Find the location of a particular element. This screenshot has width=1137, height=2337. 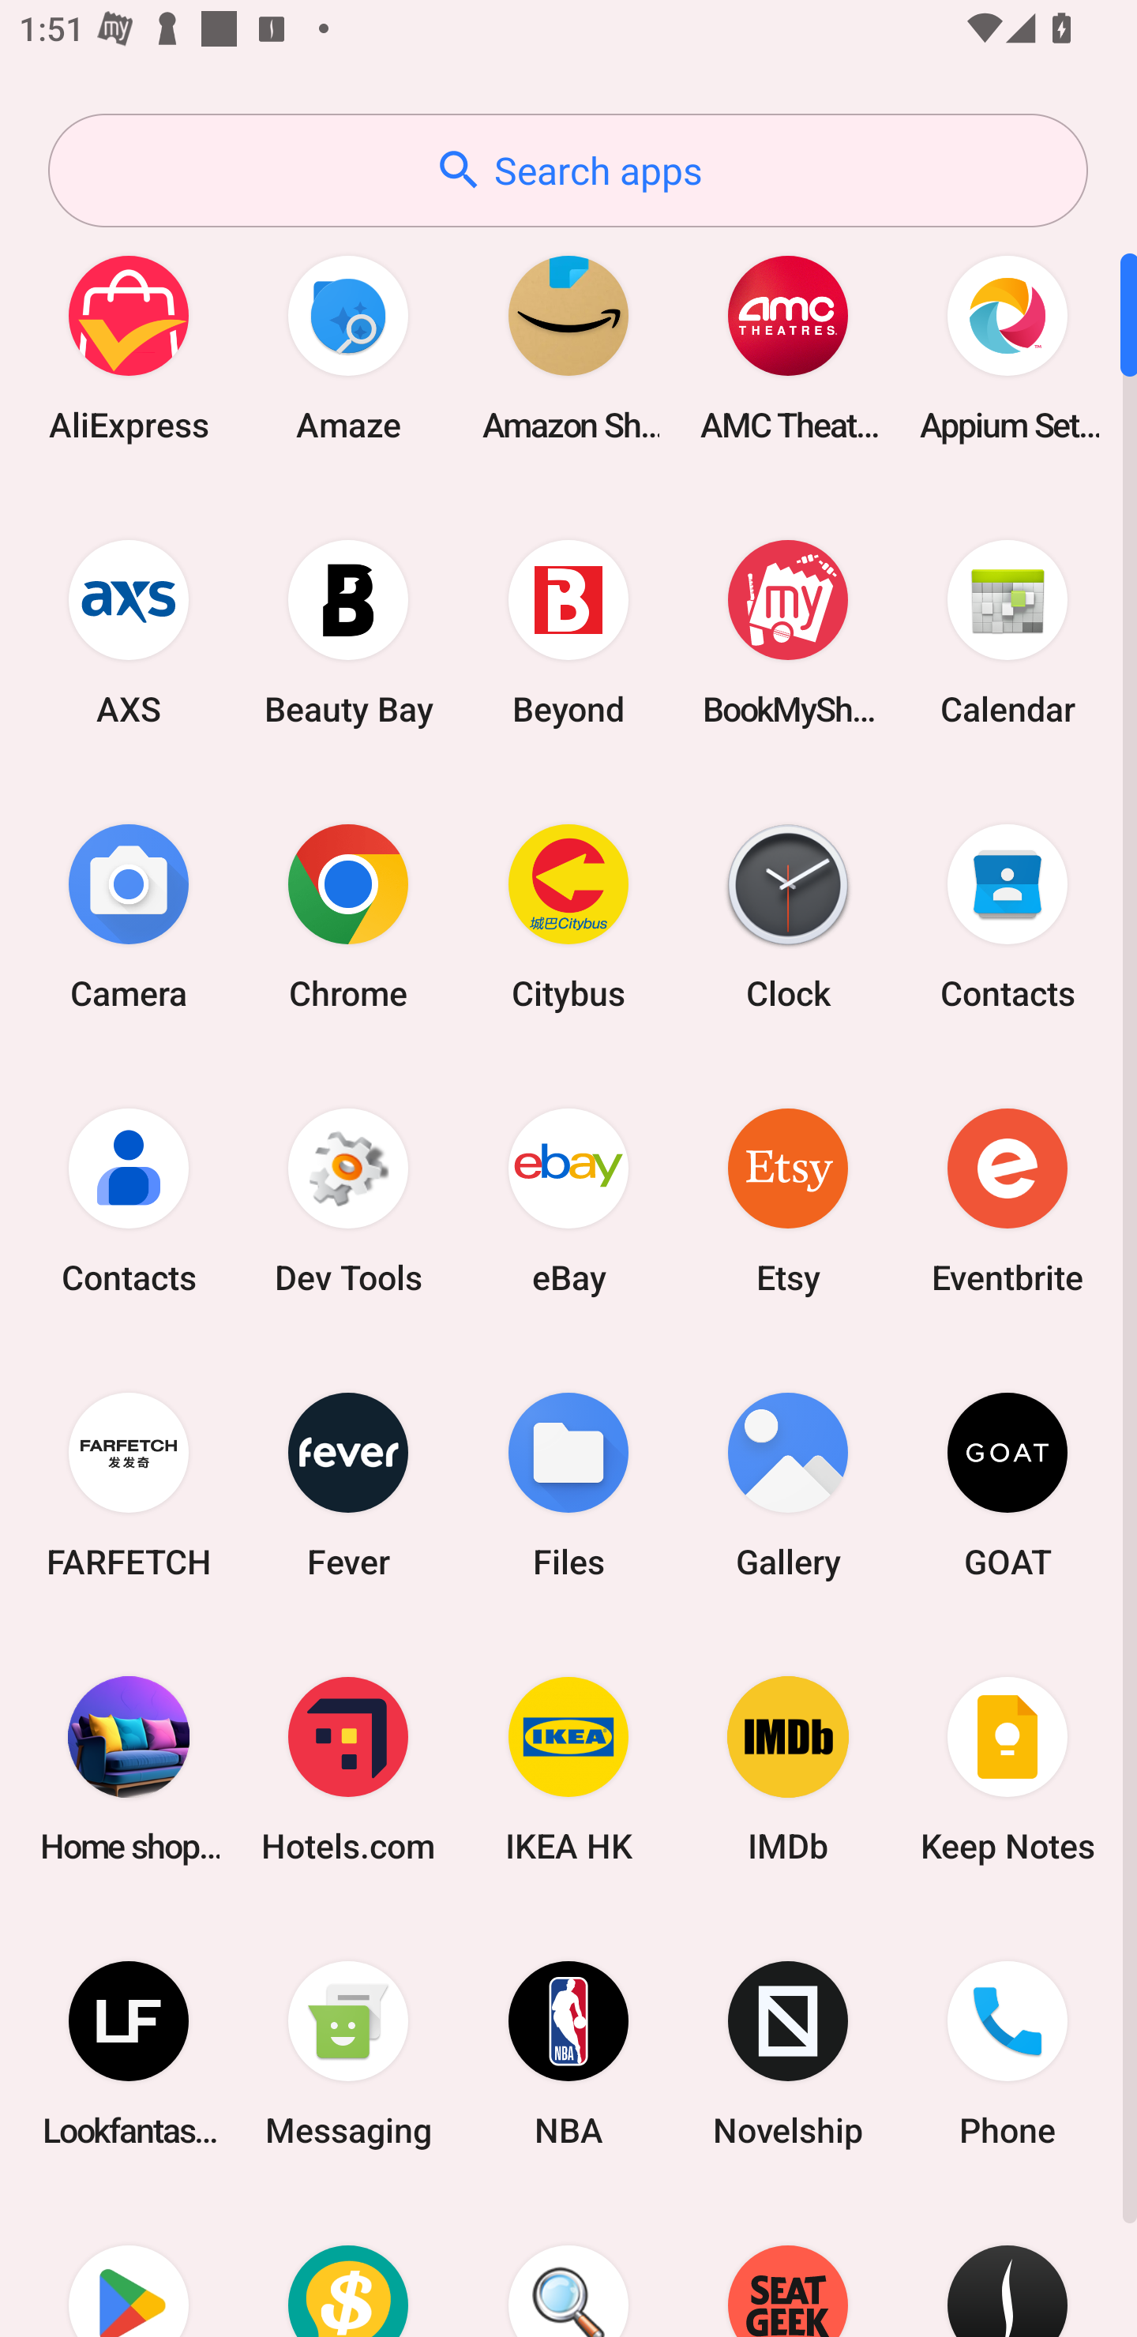

IMDb is located at coordinates (788, 1769).